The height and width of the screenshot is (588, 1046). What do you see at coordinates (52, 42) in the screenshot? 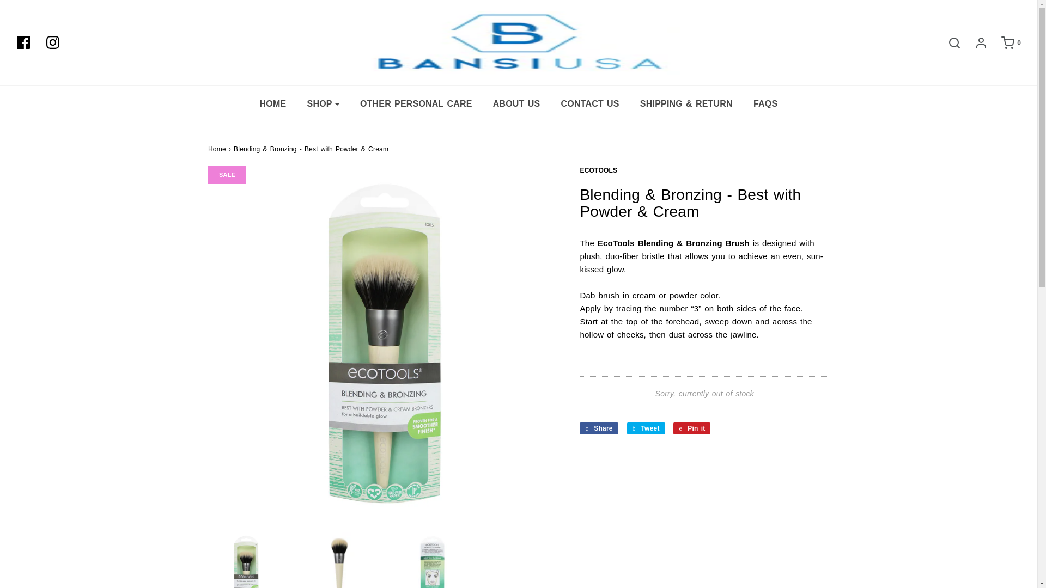
I see `Instagram icon` at bounding box center [52, 42].